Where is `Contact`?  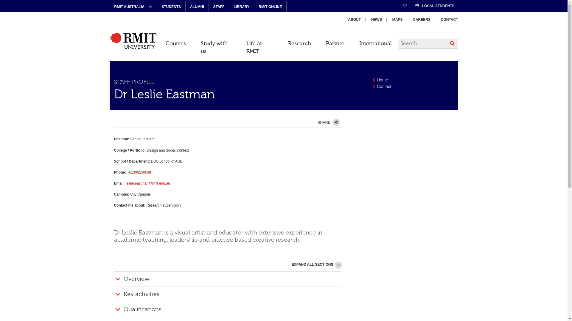
Contact is located at coordinates (447, 20).